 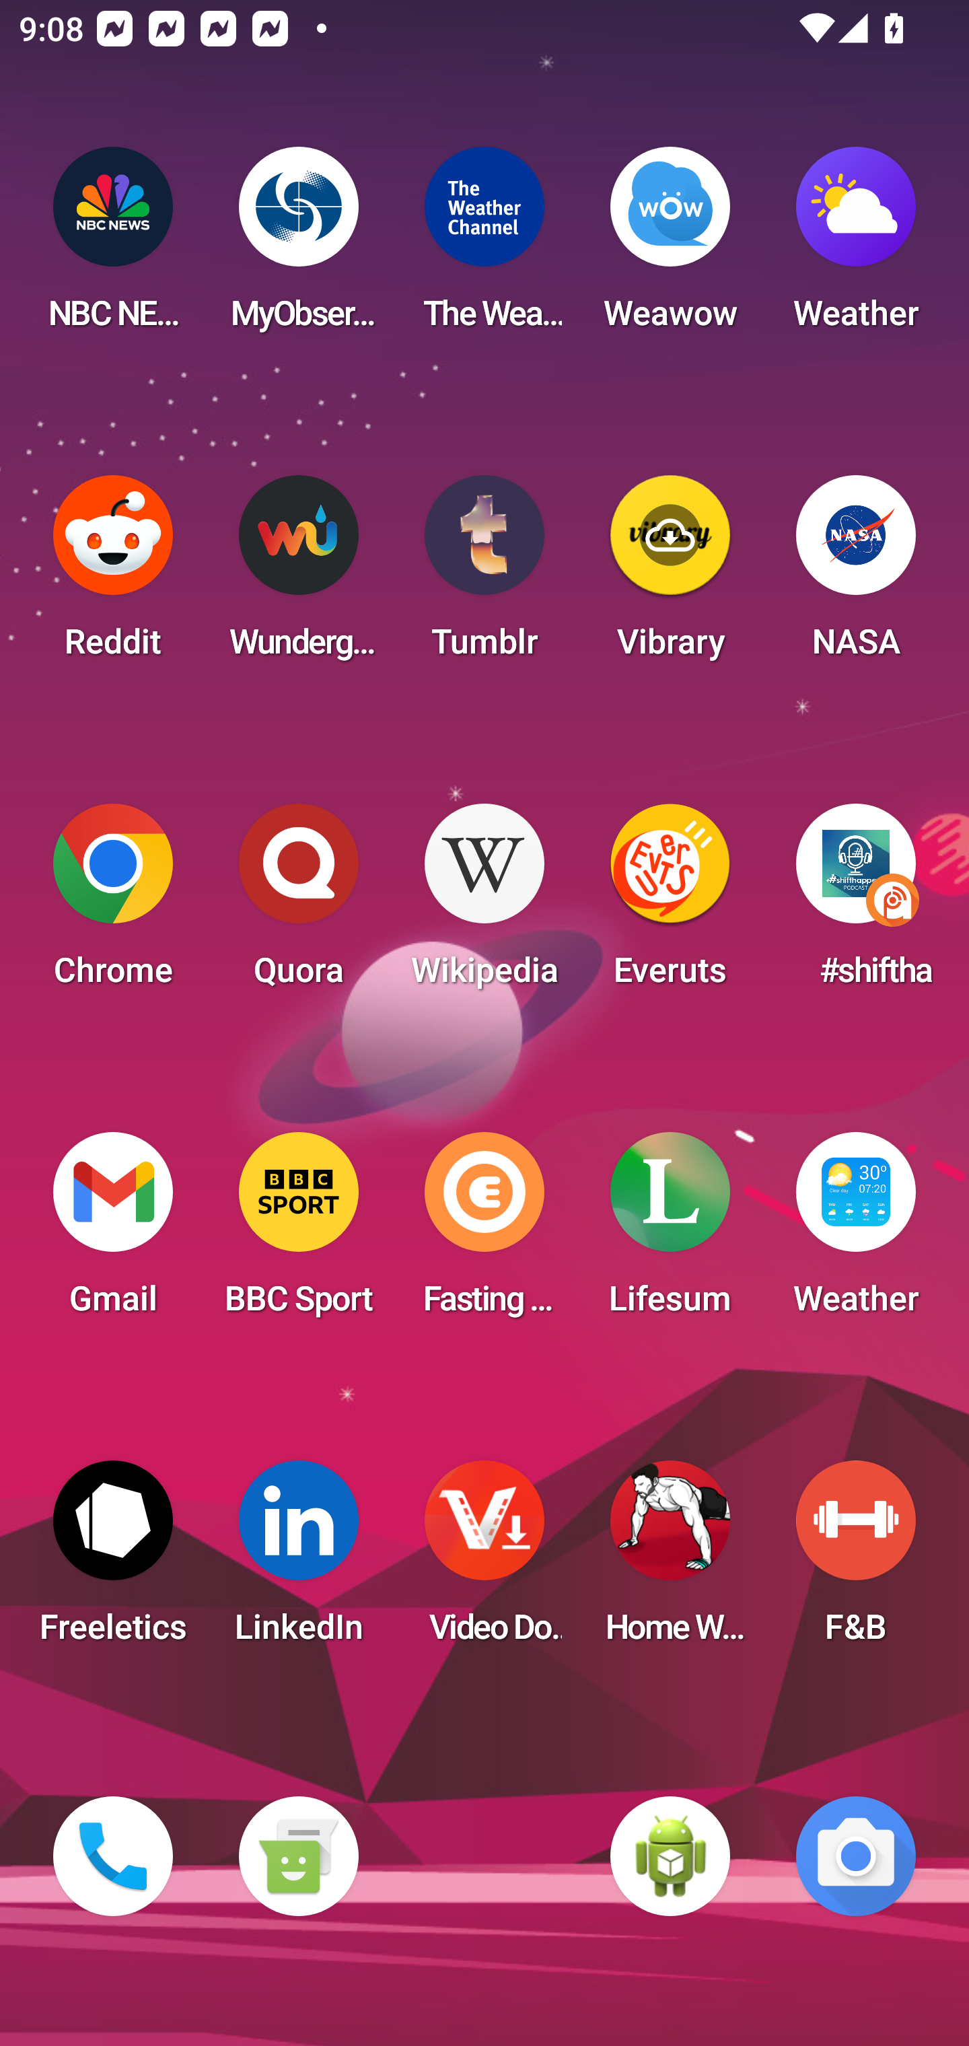 I want to click on Video Downloader & Ace Player, so click(x=485, y=1560).